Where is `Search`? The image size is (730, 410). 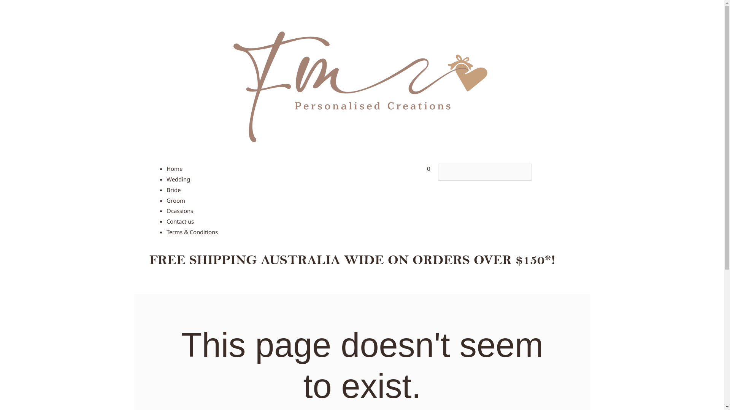
Search is located at coordinates (485, 172).